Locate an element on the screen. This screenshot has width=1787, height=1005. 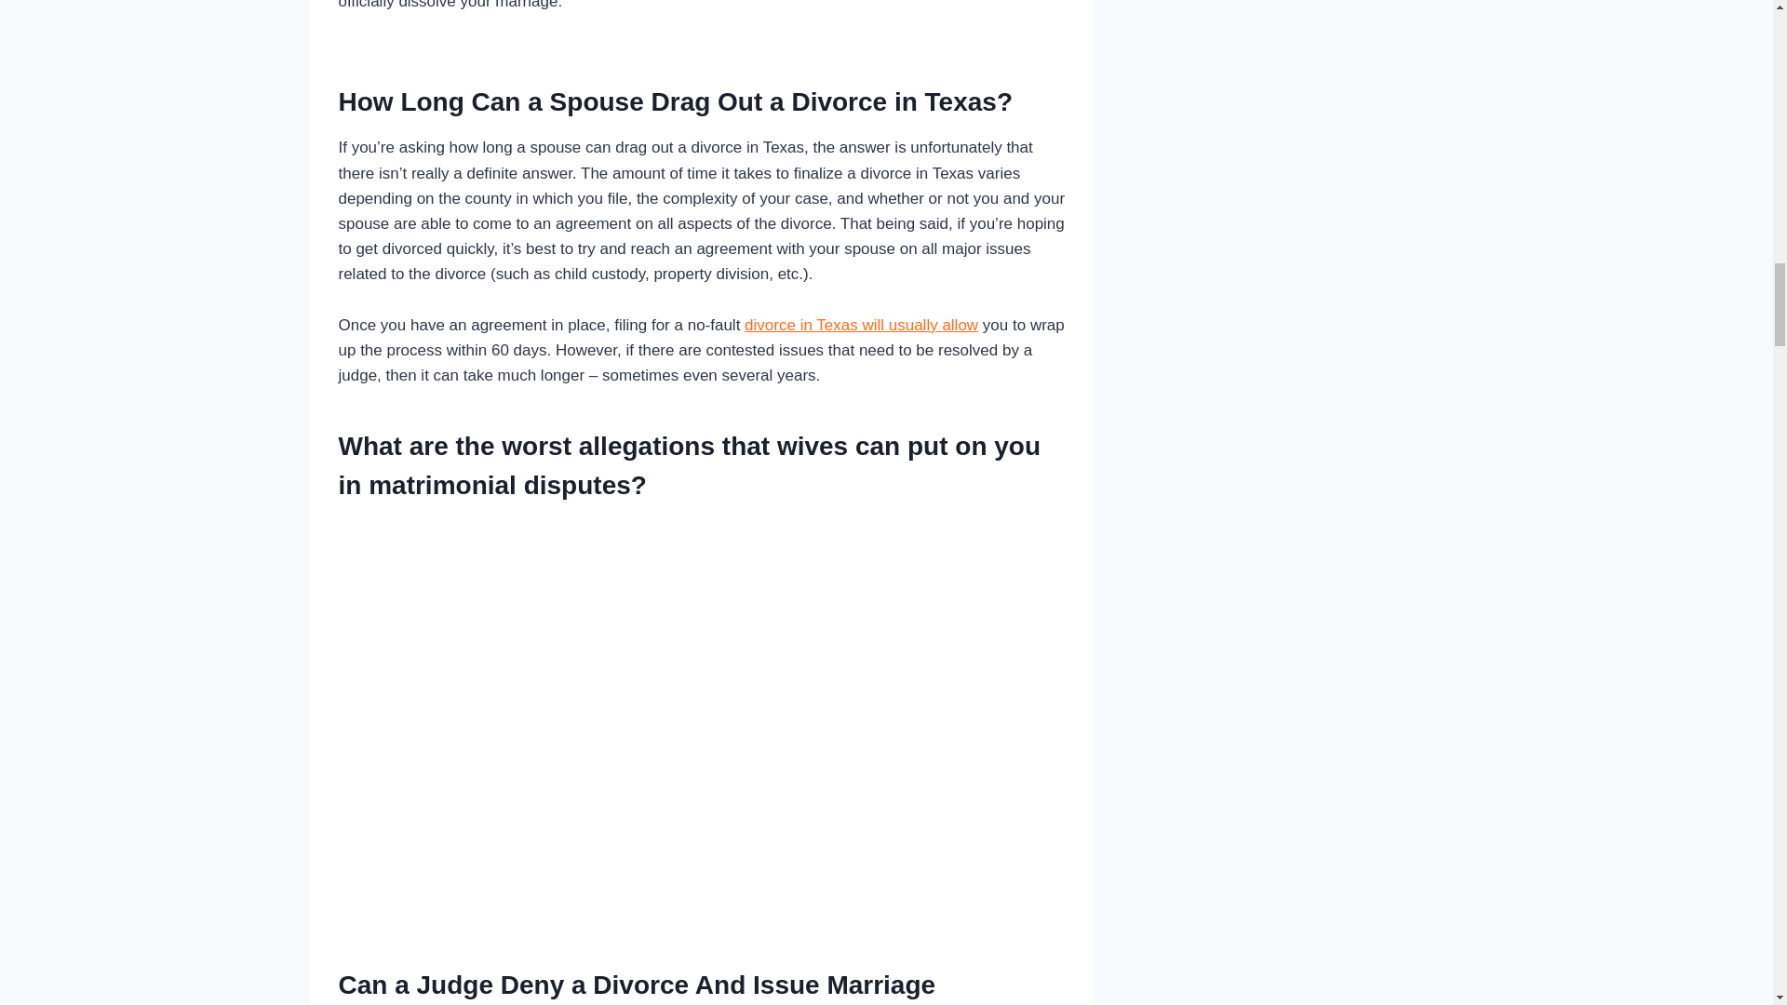
divorce in Texas will usually allow is located at coordinates (861, 325).